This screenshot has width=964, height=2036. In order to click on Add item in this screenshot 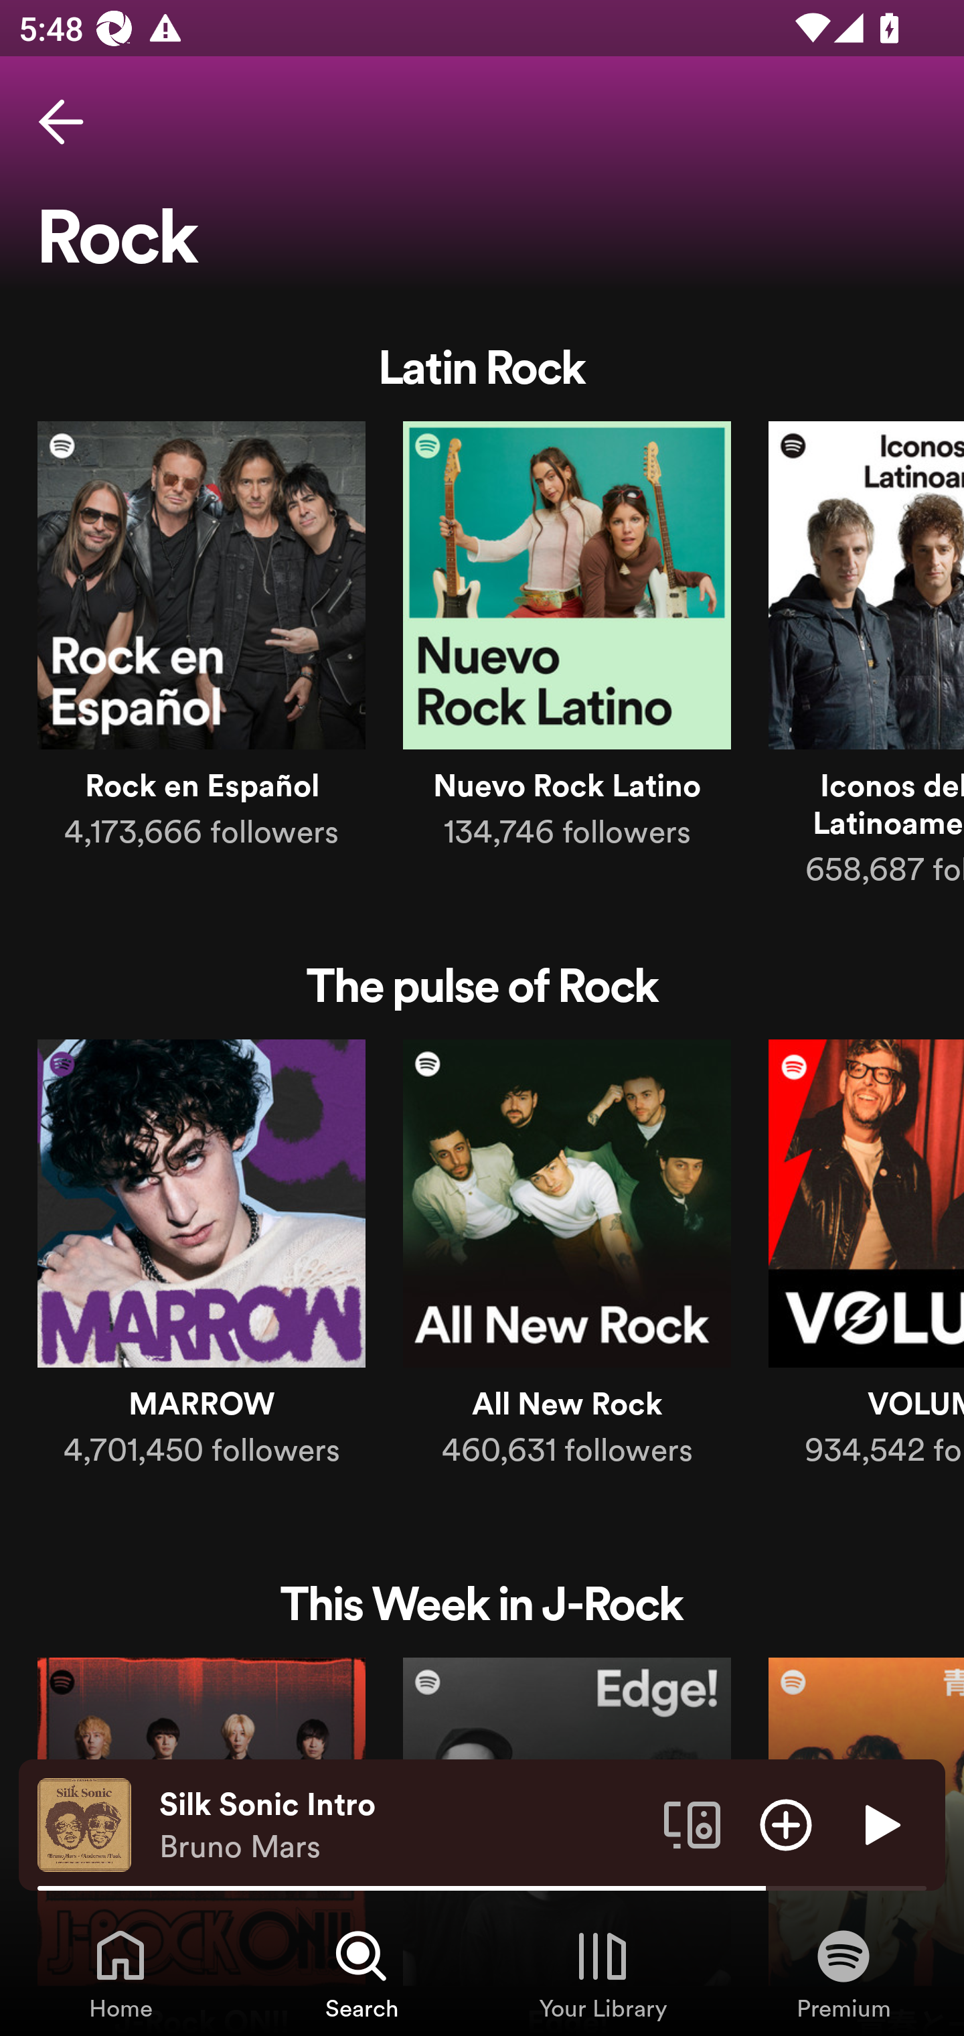, I will do `click(786, 1824)`.